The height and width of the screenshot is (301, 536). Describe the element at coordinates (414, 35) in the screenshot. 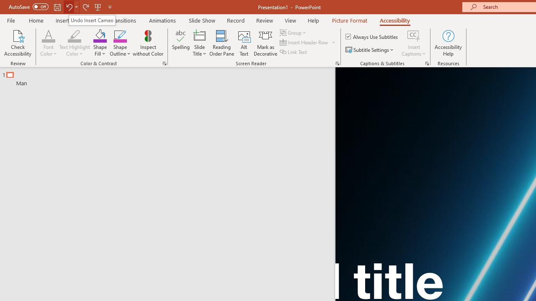

I see `Insert Captions` at that location.